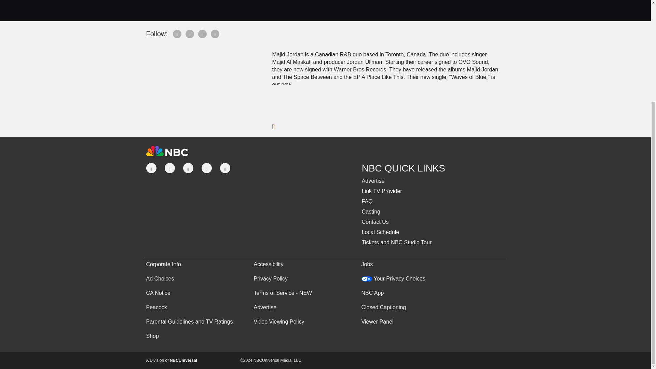 The width and height of the screenshot is (656, 369). Describe the element at coordinates (177, 33) in the screenshot. I see `Spotify` at that location.